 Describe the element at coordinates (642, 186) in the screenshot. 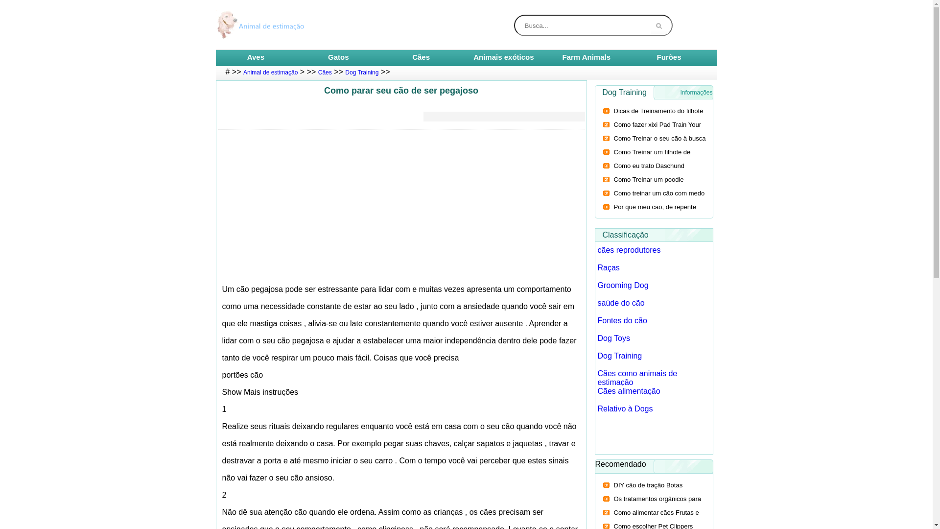

I see `Como Treinar um poodle miniatura para Sentada` at that location.